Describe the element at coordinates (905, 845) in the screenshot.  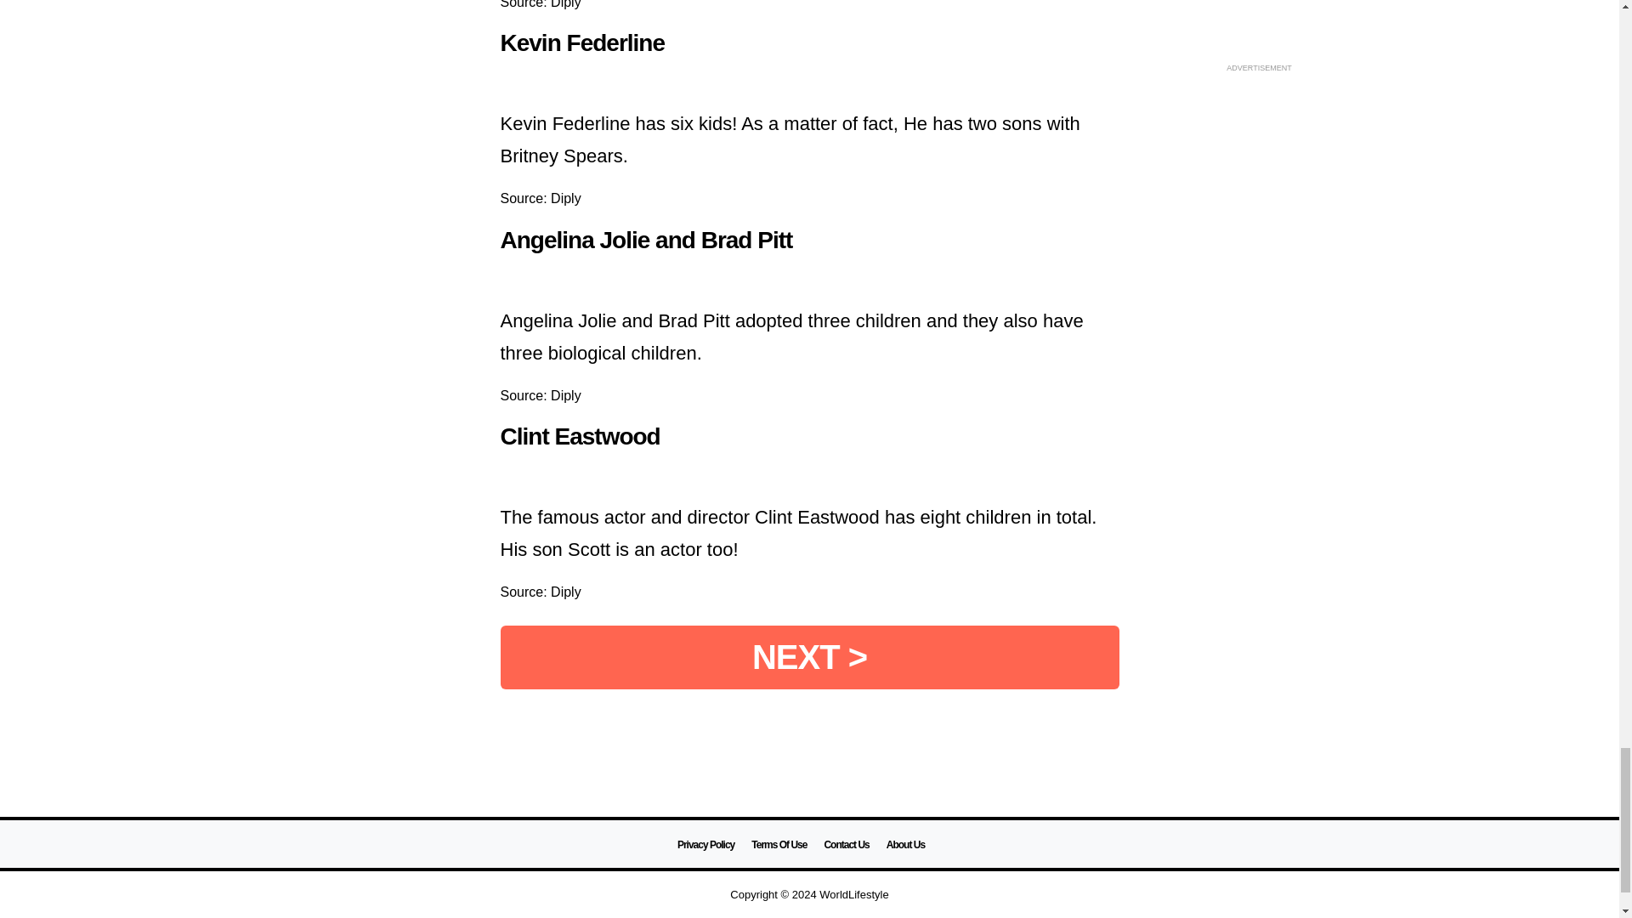
I see `About Us` at that location.